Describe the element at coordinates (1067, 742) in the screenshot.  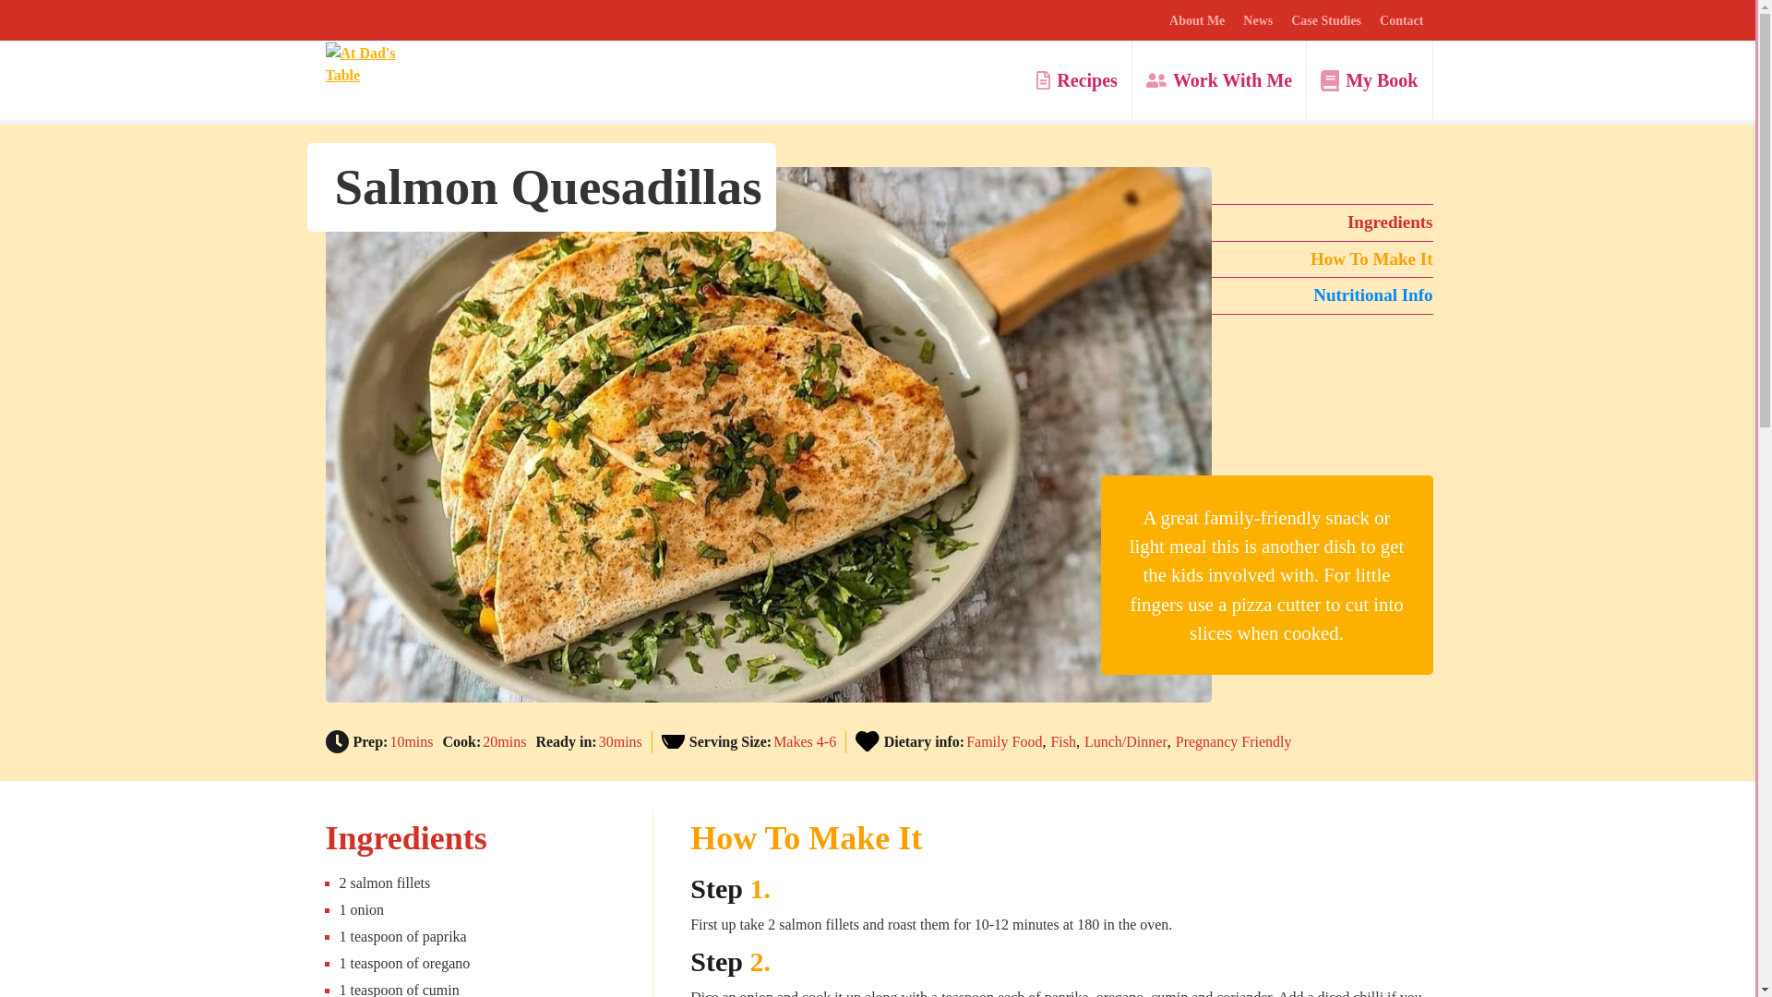
I see `Fish` at that location.